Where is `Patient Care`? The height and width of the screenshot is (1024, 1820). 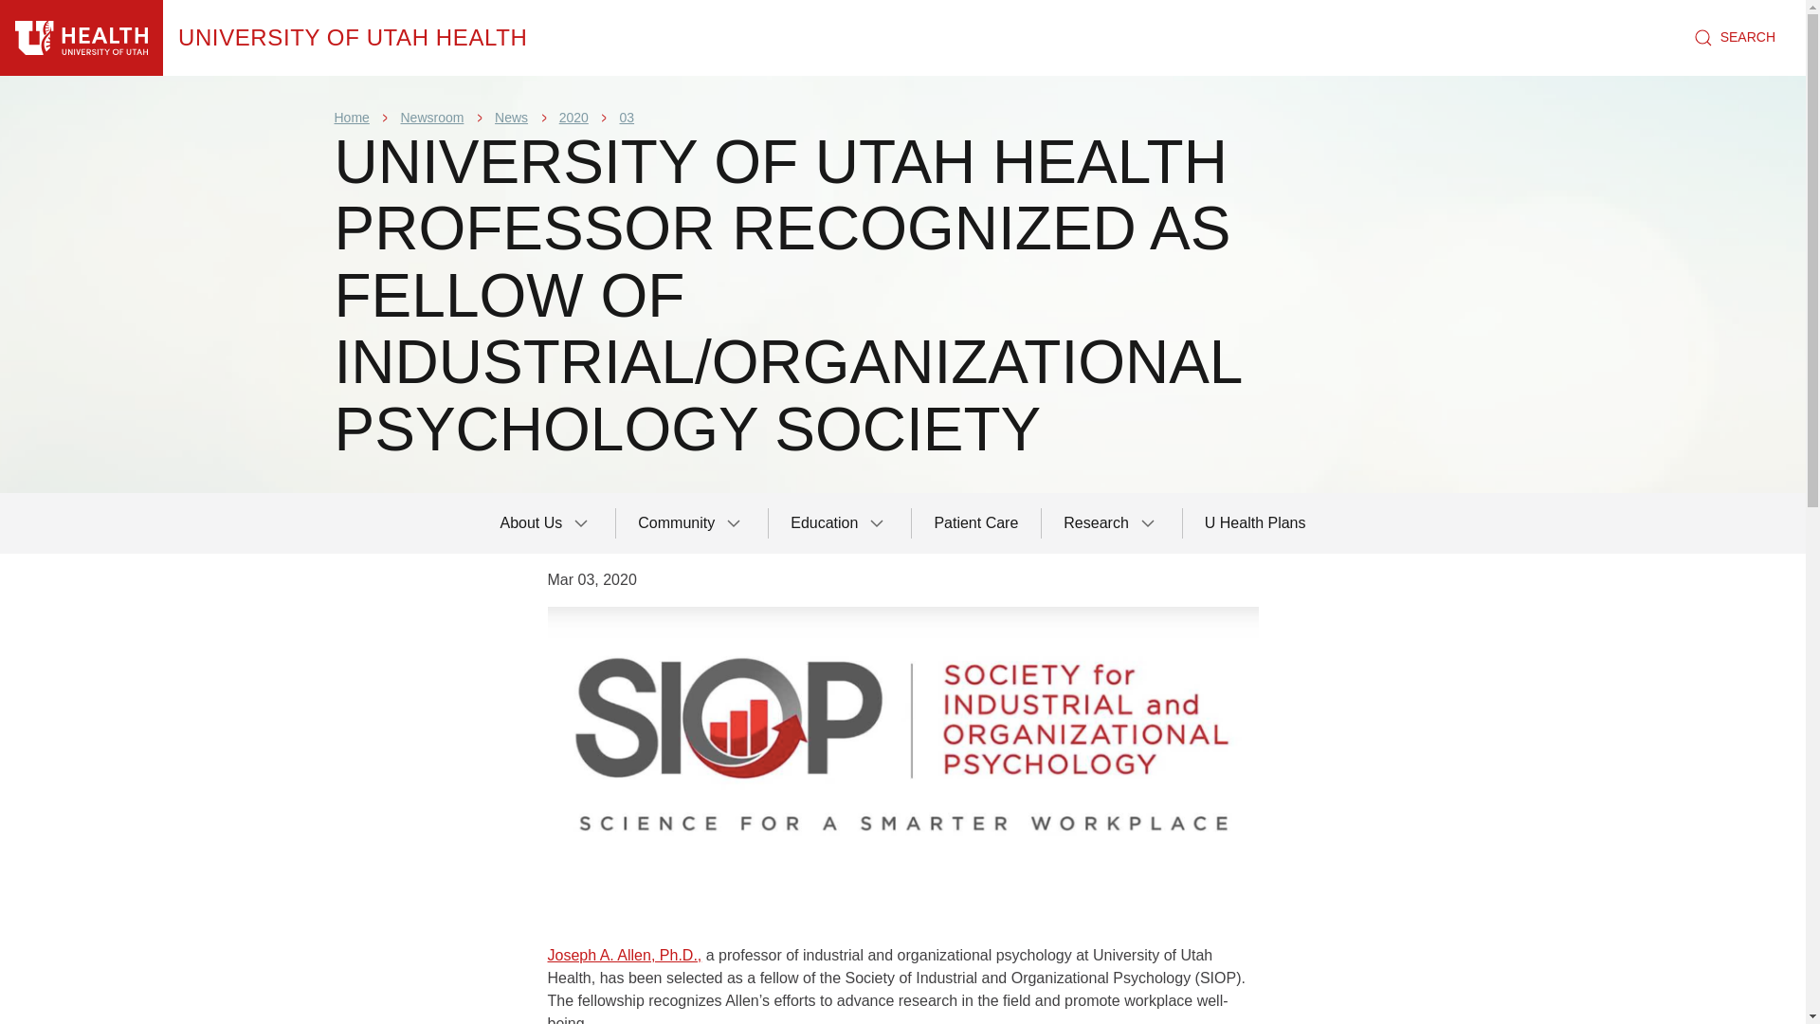 Patient Care is located at coordinates (976, 523).